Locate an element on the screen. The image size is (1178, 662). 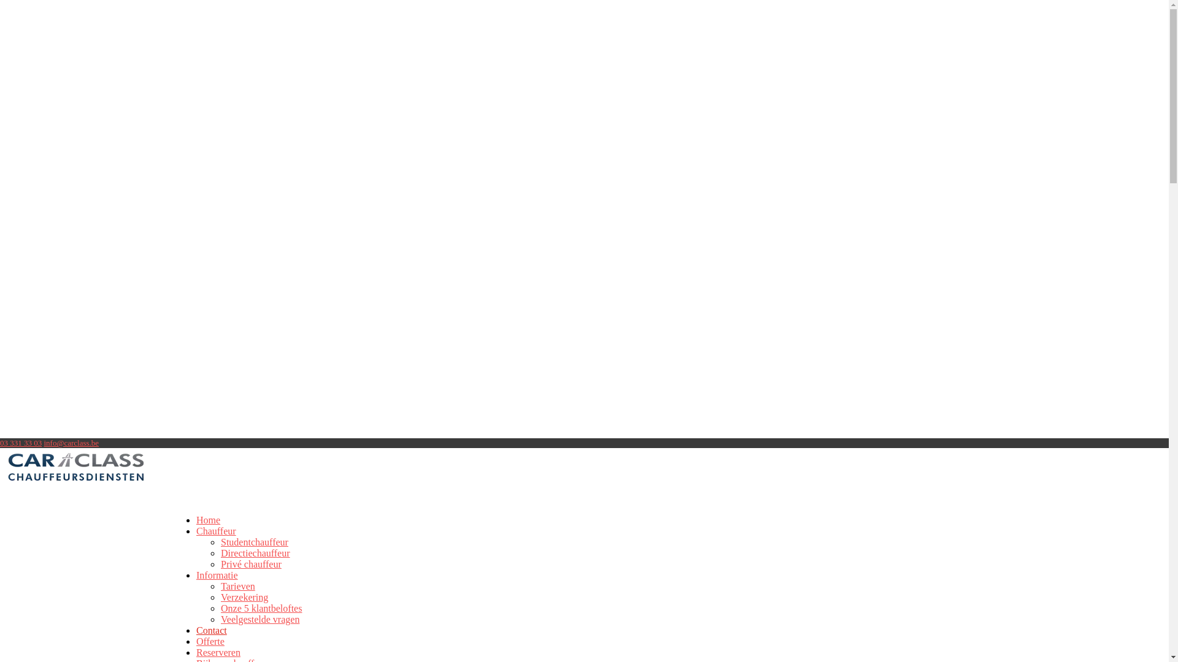
Verzekering is located at coordinates (244, 597).